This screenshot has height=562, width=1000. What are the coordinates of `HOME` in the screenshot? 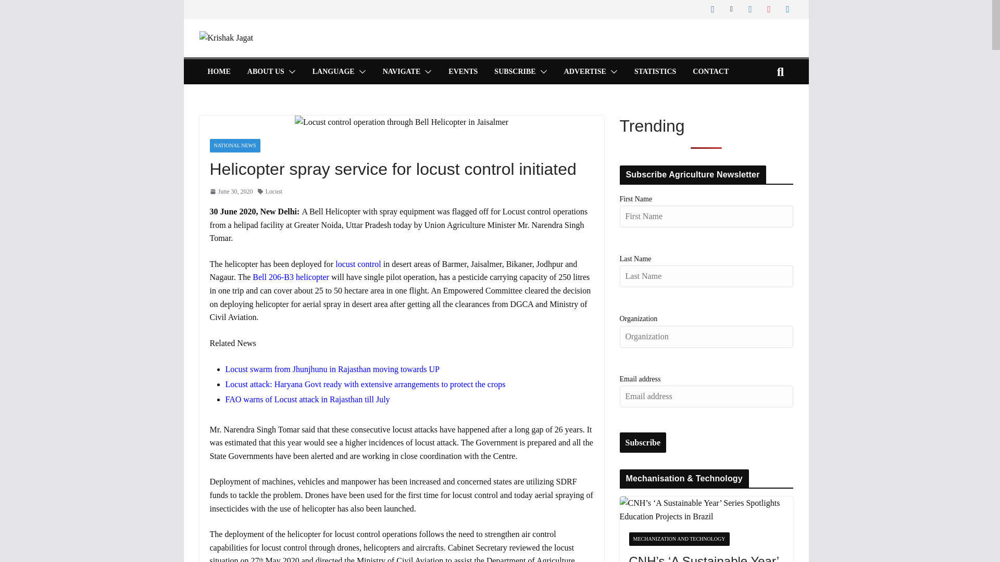 It's located at (218, 72).